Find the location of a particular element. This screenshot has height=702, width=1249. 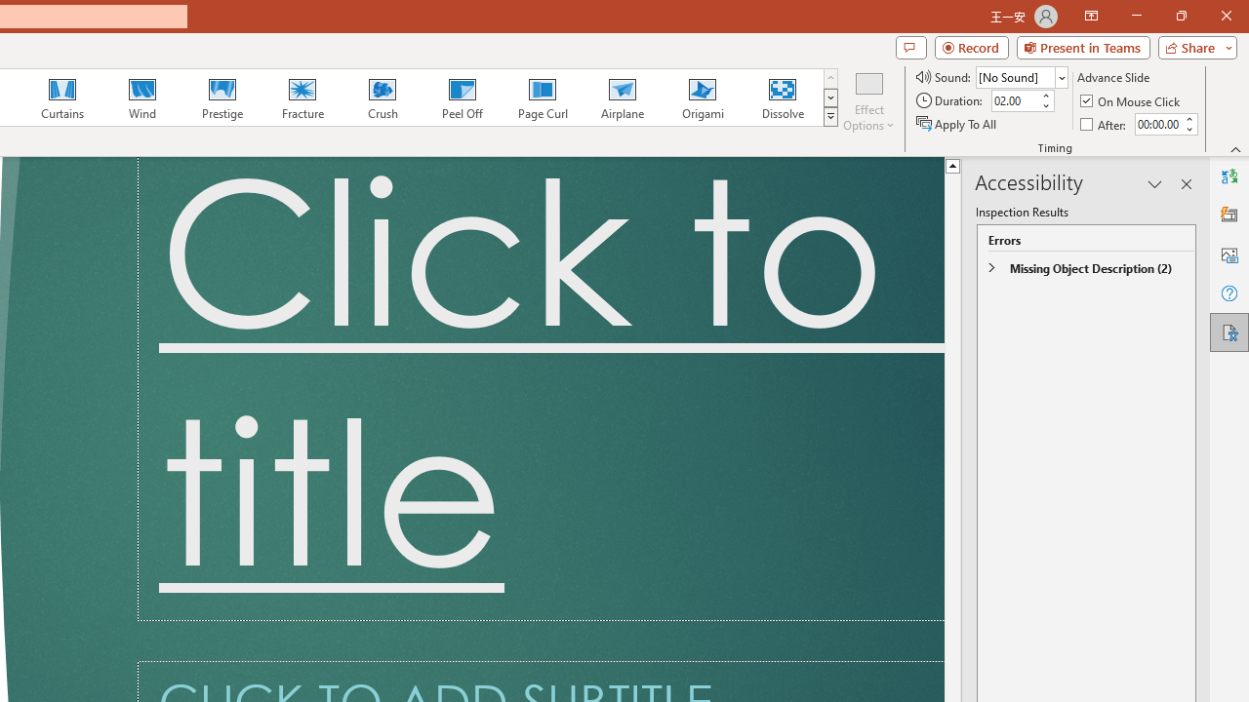

On Mouse Click is located at coordinates (1132, 101).